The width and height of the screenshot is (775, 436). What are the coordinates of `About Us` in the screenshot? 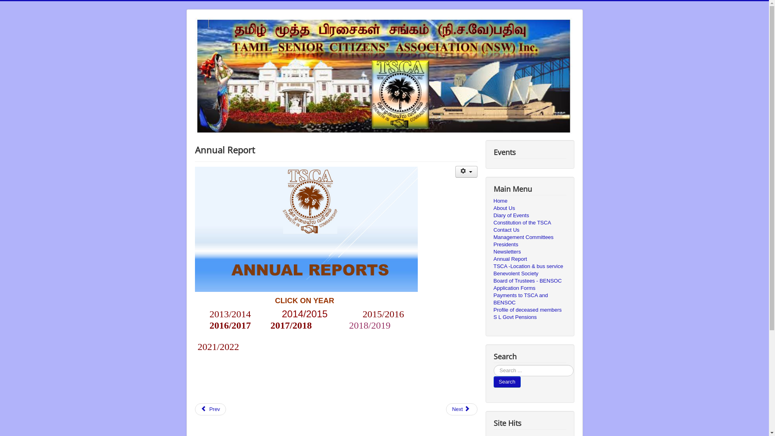 It's located at (530, 208).